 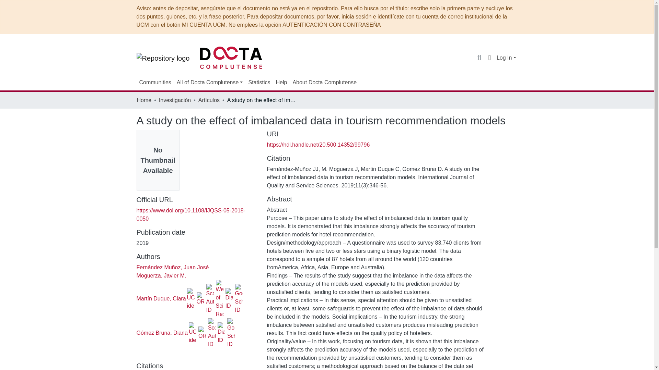 What do you see at coordinates (489, 58) in the screenshot?
I see `Language switch` at bounding box center [489, 58].